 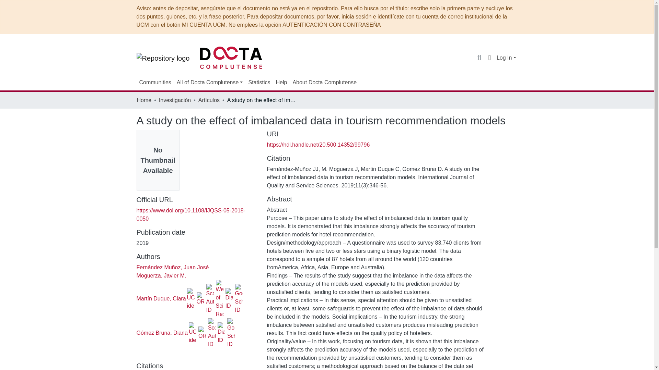 What do you see at coordinates (489, 58) in the screenshot?
I see `Language switch` at bounding box center [489, 58].